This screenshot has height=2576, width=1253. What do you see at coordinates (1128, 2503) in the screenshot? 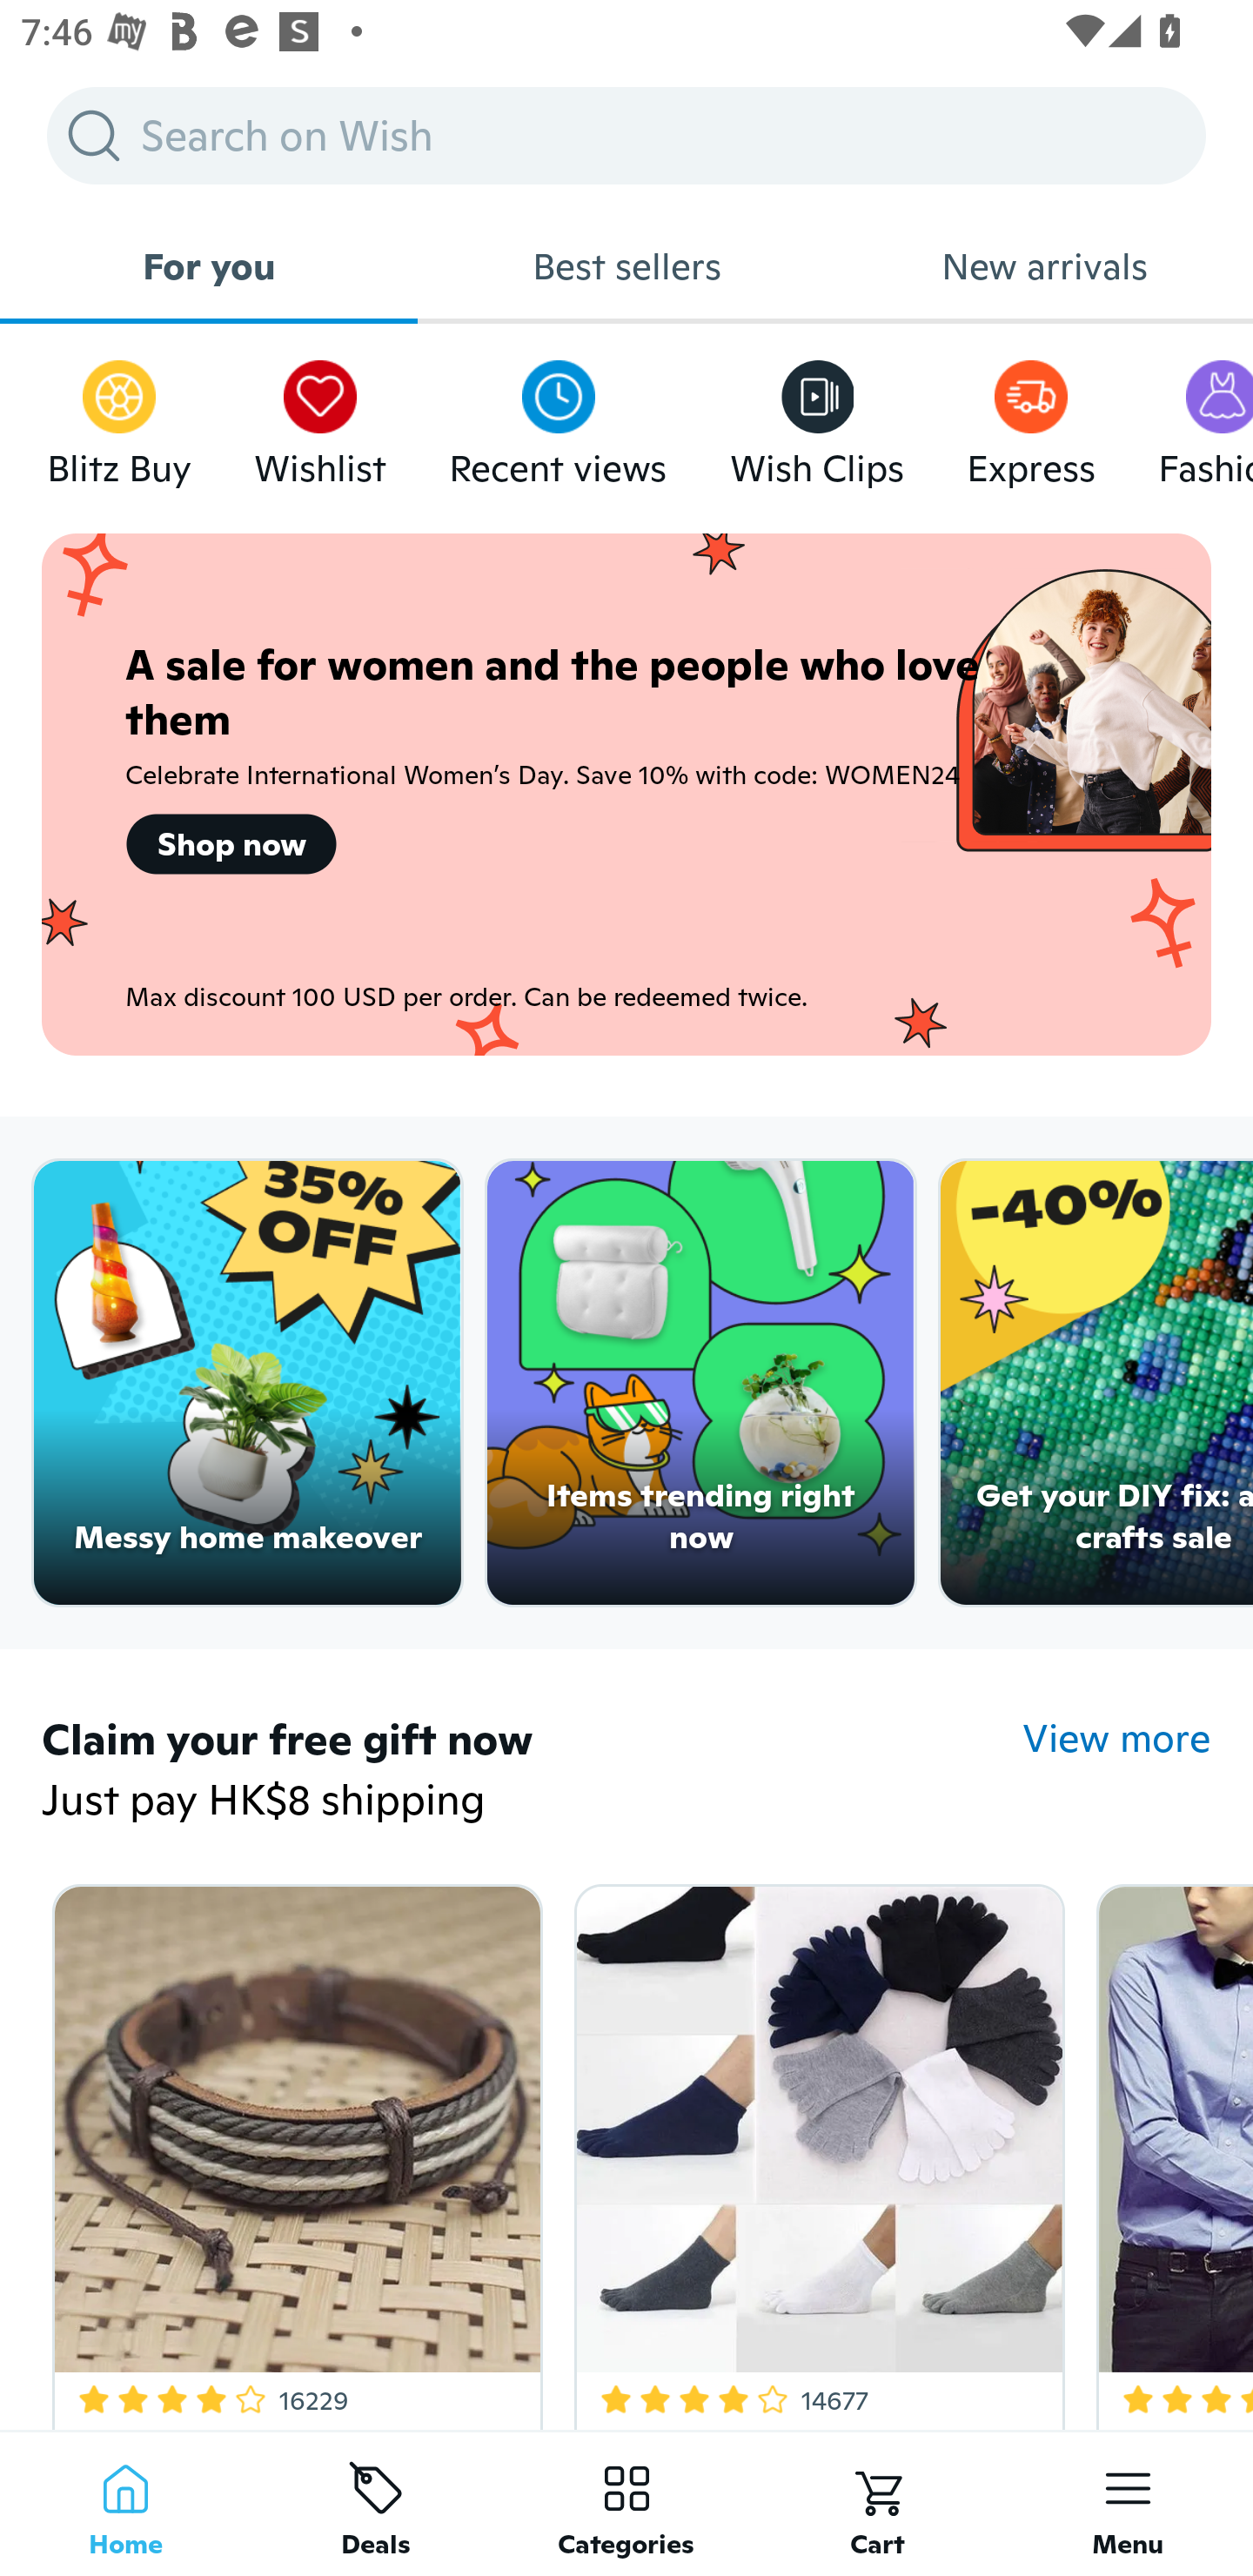
I see `Menu` at bounding box center [1128, 2503].